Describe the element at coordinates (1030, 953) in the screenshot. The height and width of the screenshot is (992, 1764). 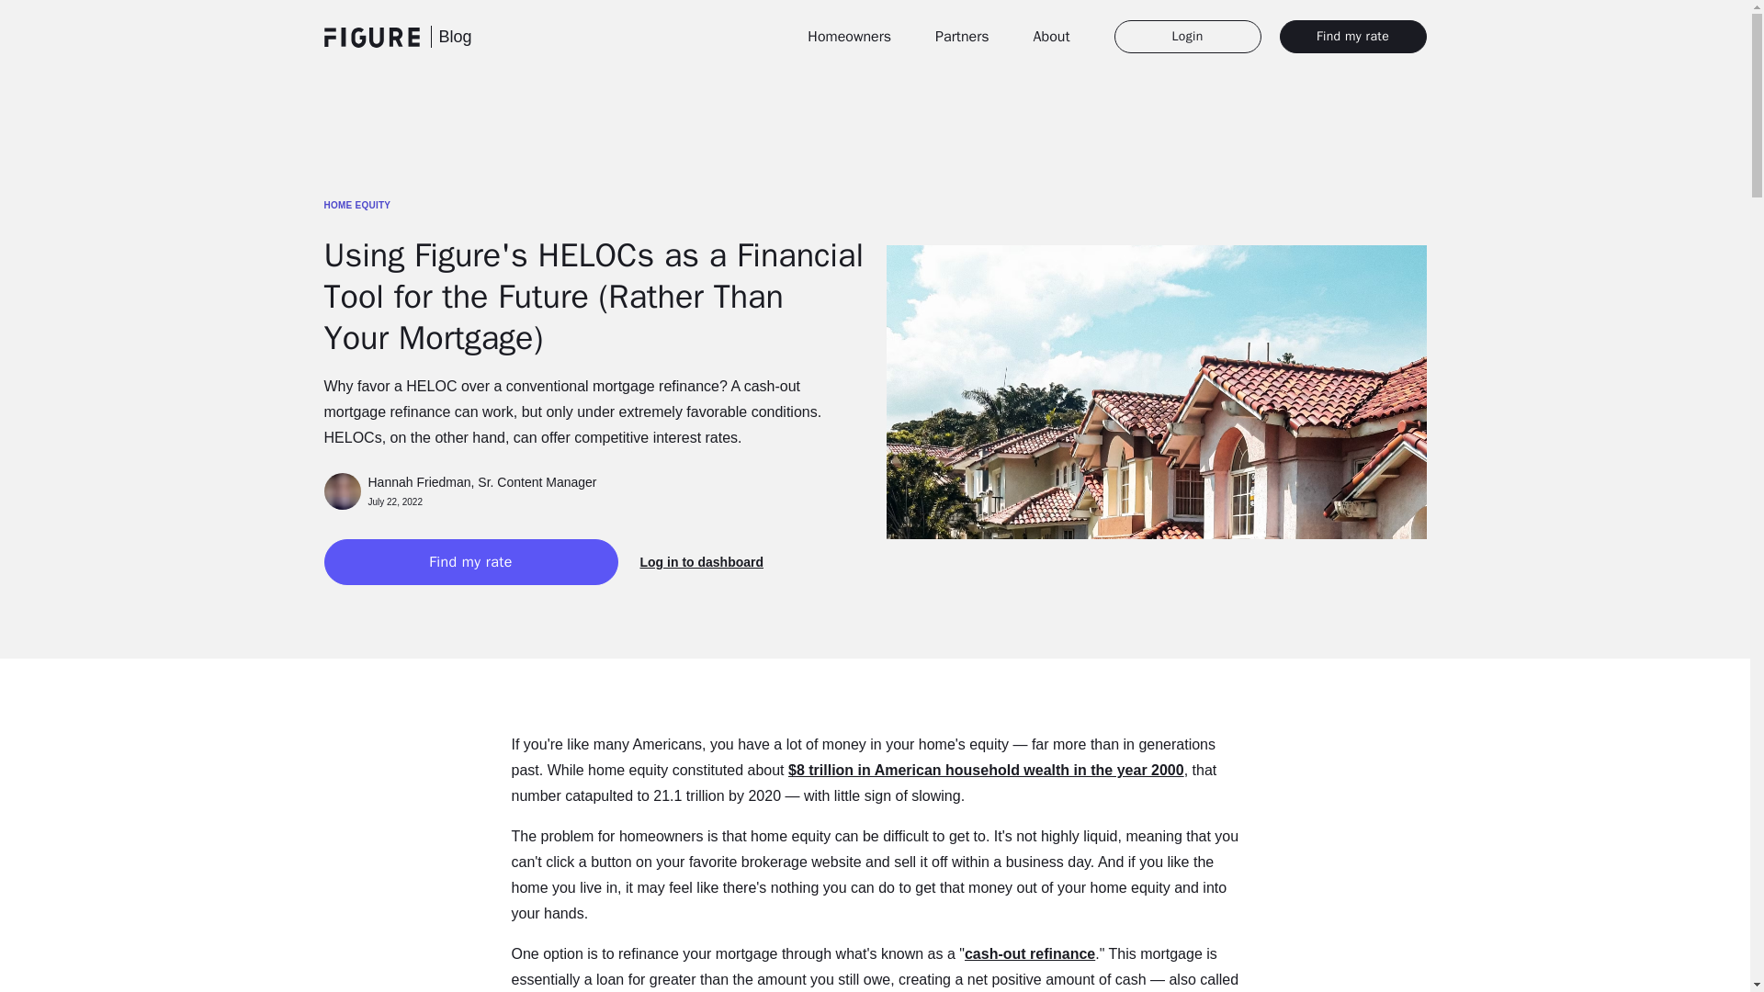
I see `Homeowners` at that location.